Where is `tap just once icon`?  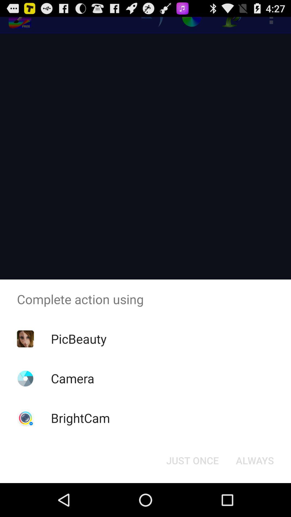
tap just once icon is located at coordinates (192, 460).